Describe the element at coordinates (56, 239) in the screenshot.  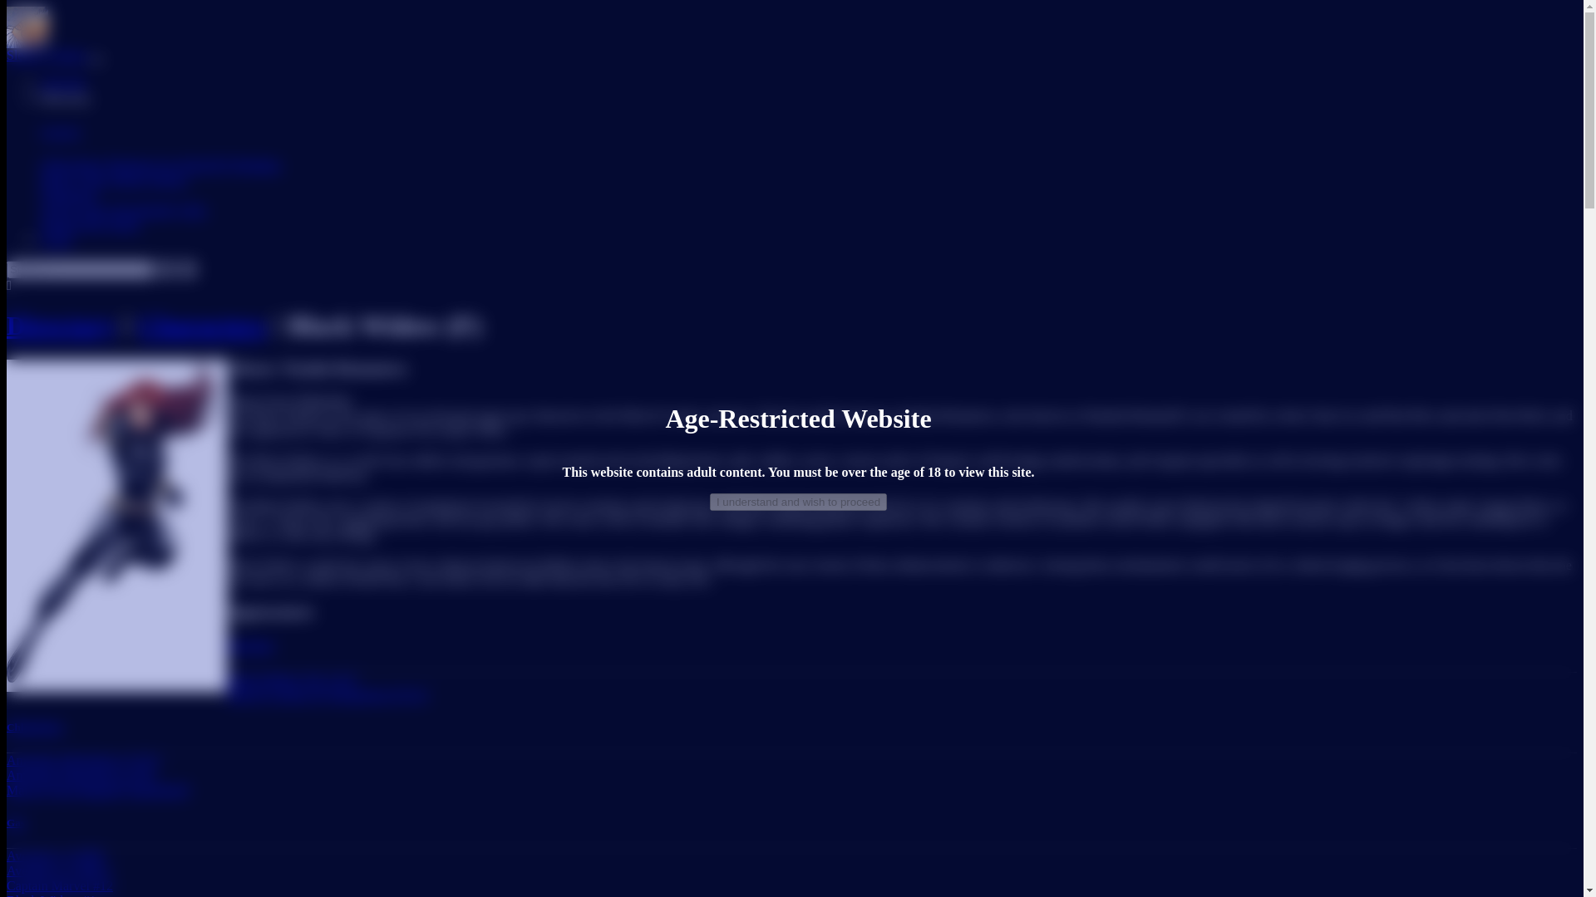
I see `Login` at that location.